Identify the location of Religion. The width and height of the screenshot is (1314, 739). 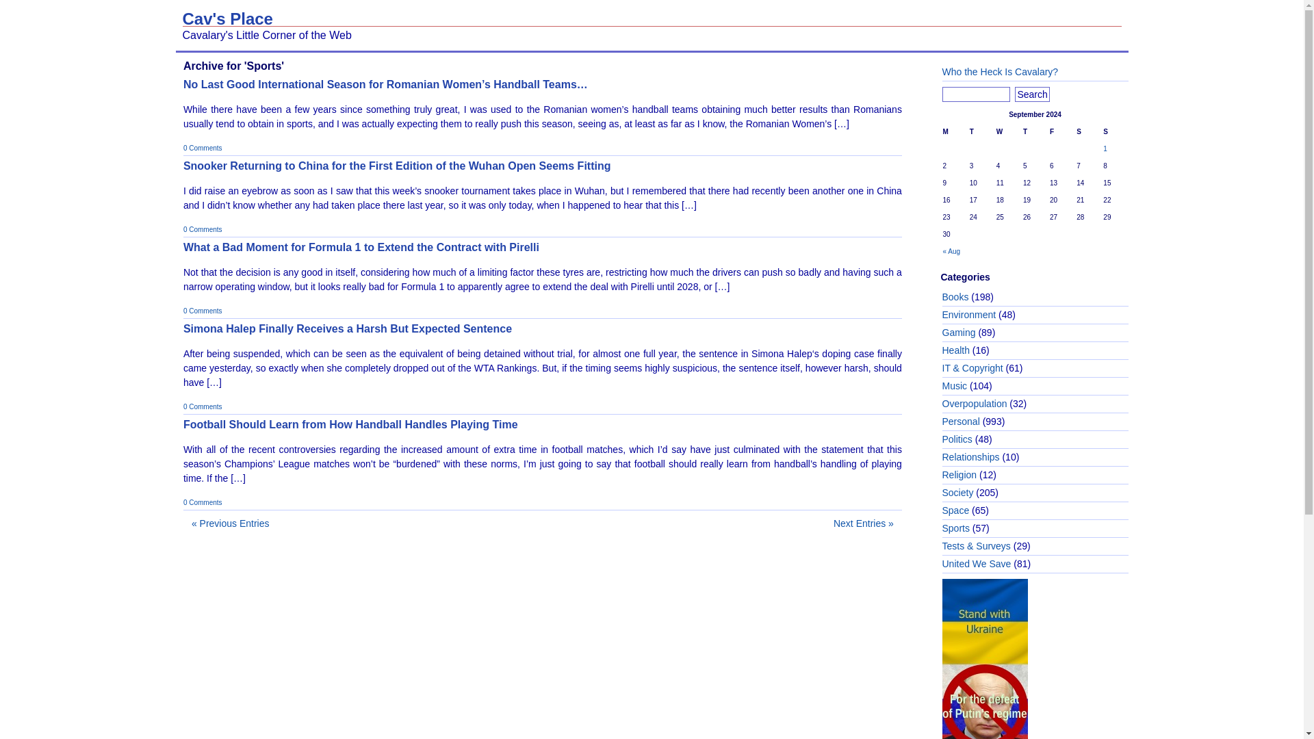
(959, 475).